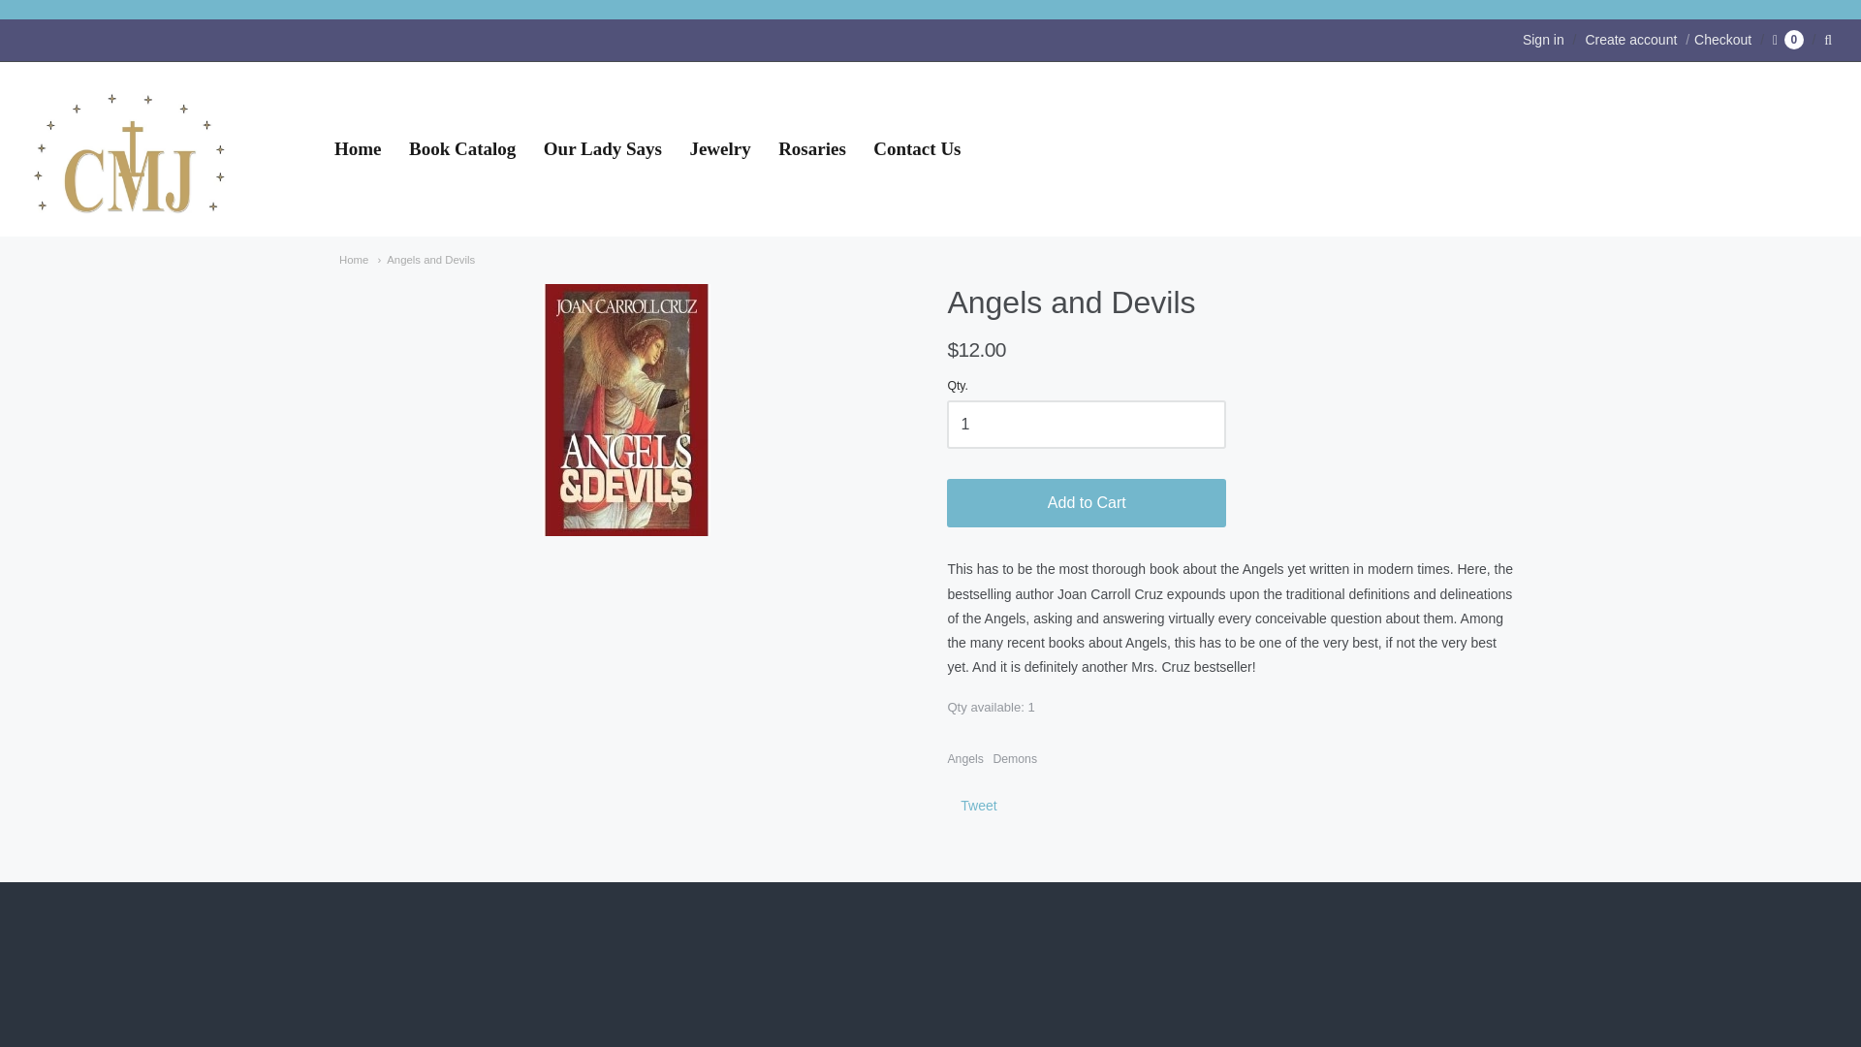 The height and width of the screenshot is (1047, 1861). Describe the element at coordinates (1087, 502) in the screenshot. I see `Add to Cart` at that location.